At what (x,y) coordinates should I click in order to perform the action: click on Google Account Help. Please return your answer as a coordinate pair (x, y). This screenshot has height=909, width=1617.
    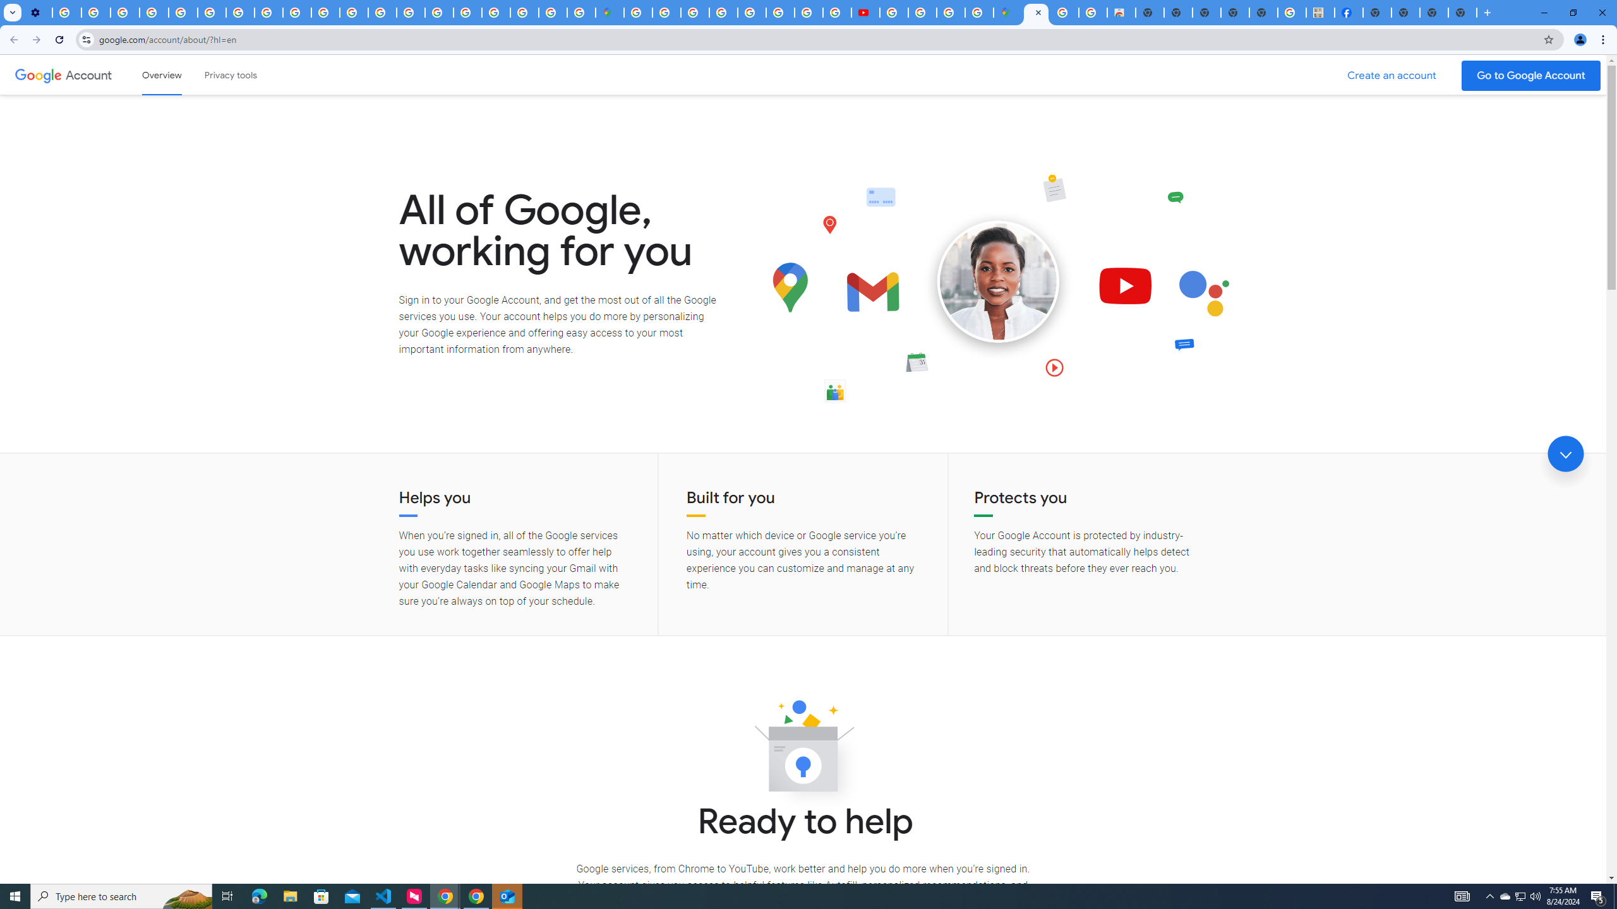
    Looking at the image, I should click on (154, 13).